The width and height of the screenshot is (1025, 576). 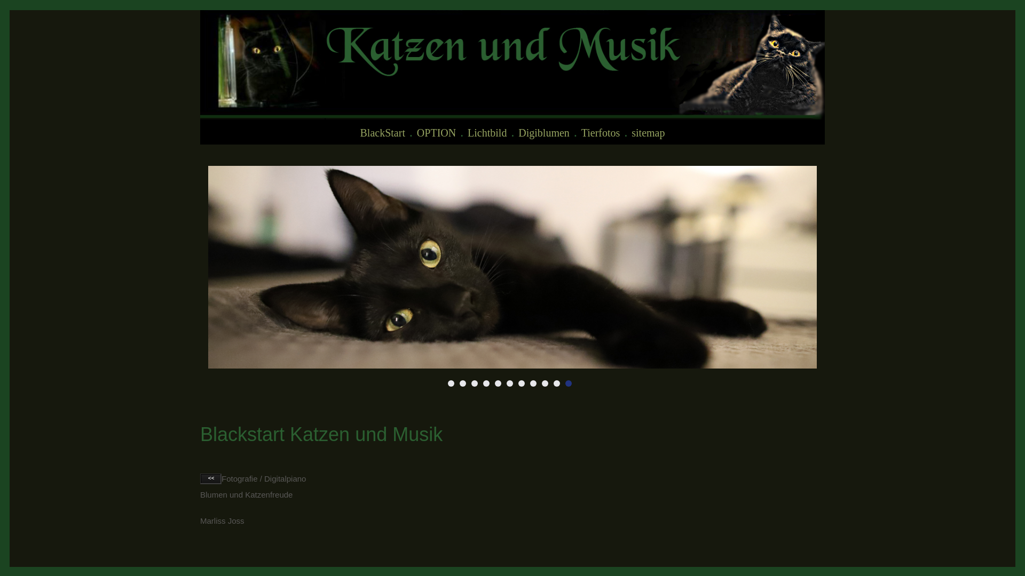 What do you see at coordinates (522, 383) in the screenshot?
I see `7` at bounding box center [522, 383].